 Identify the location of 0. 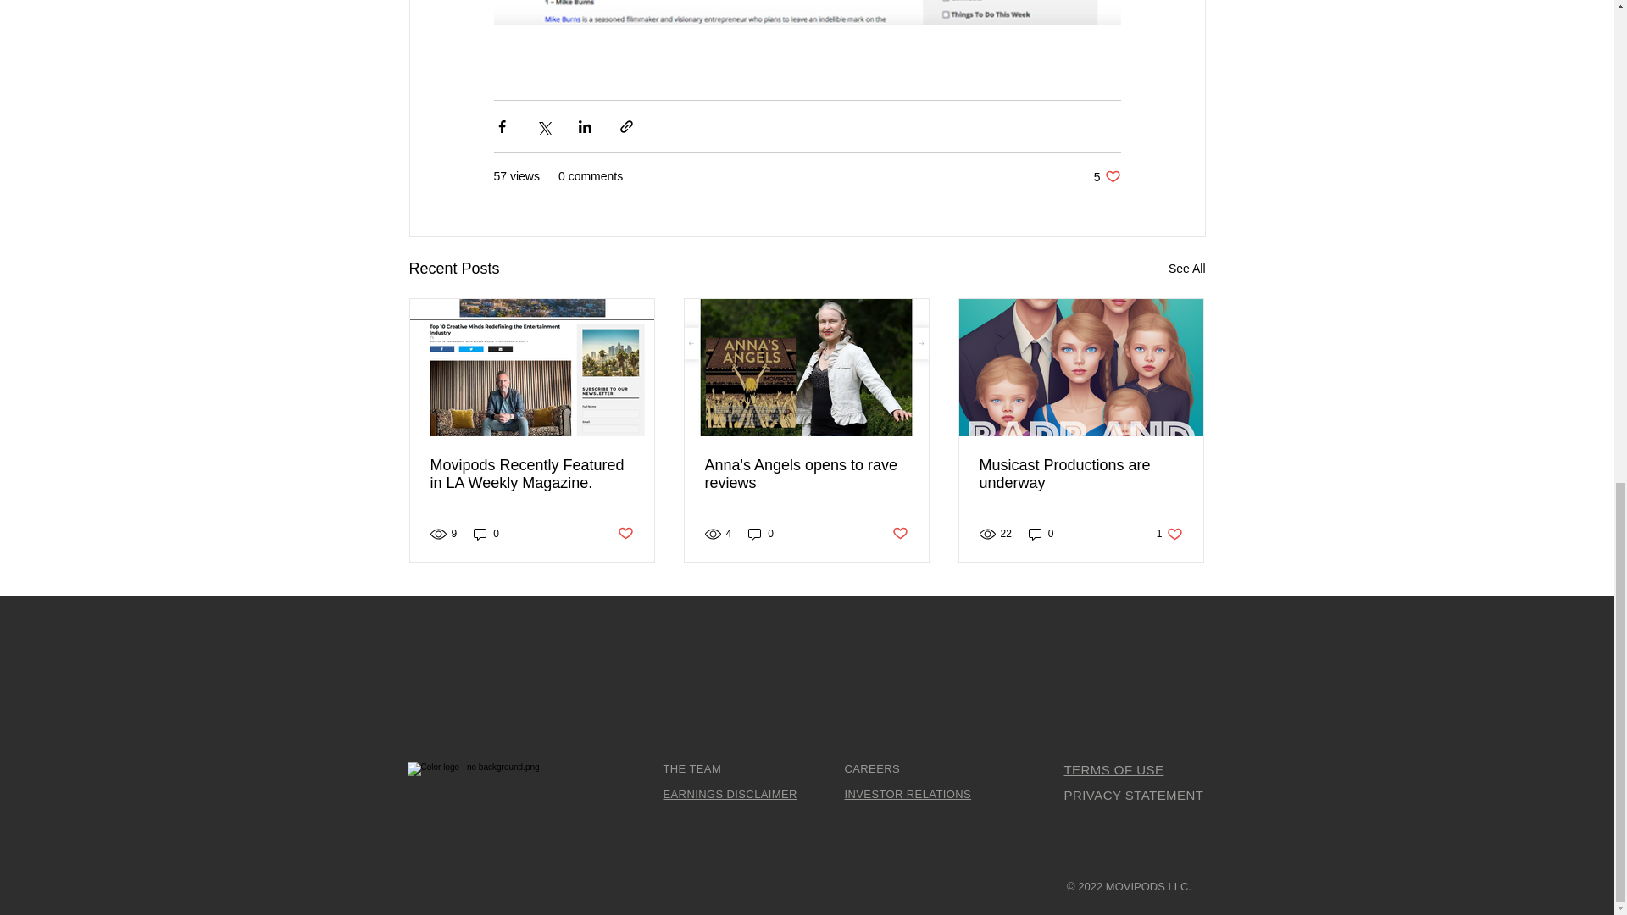
(1169, 534).